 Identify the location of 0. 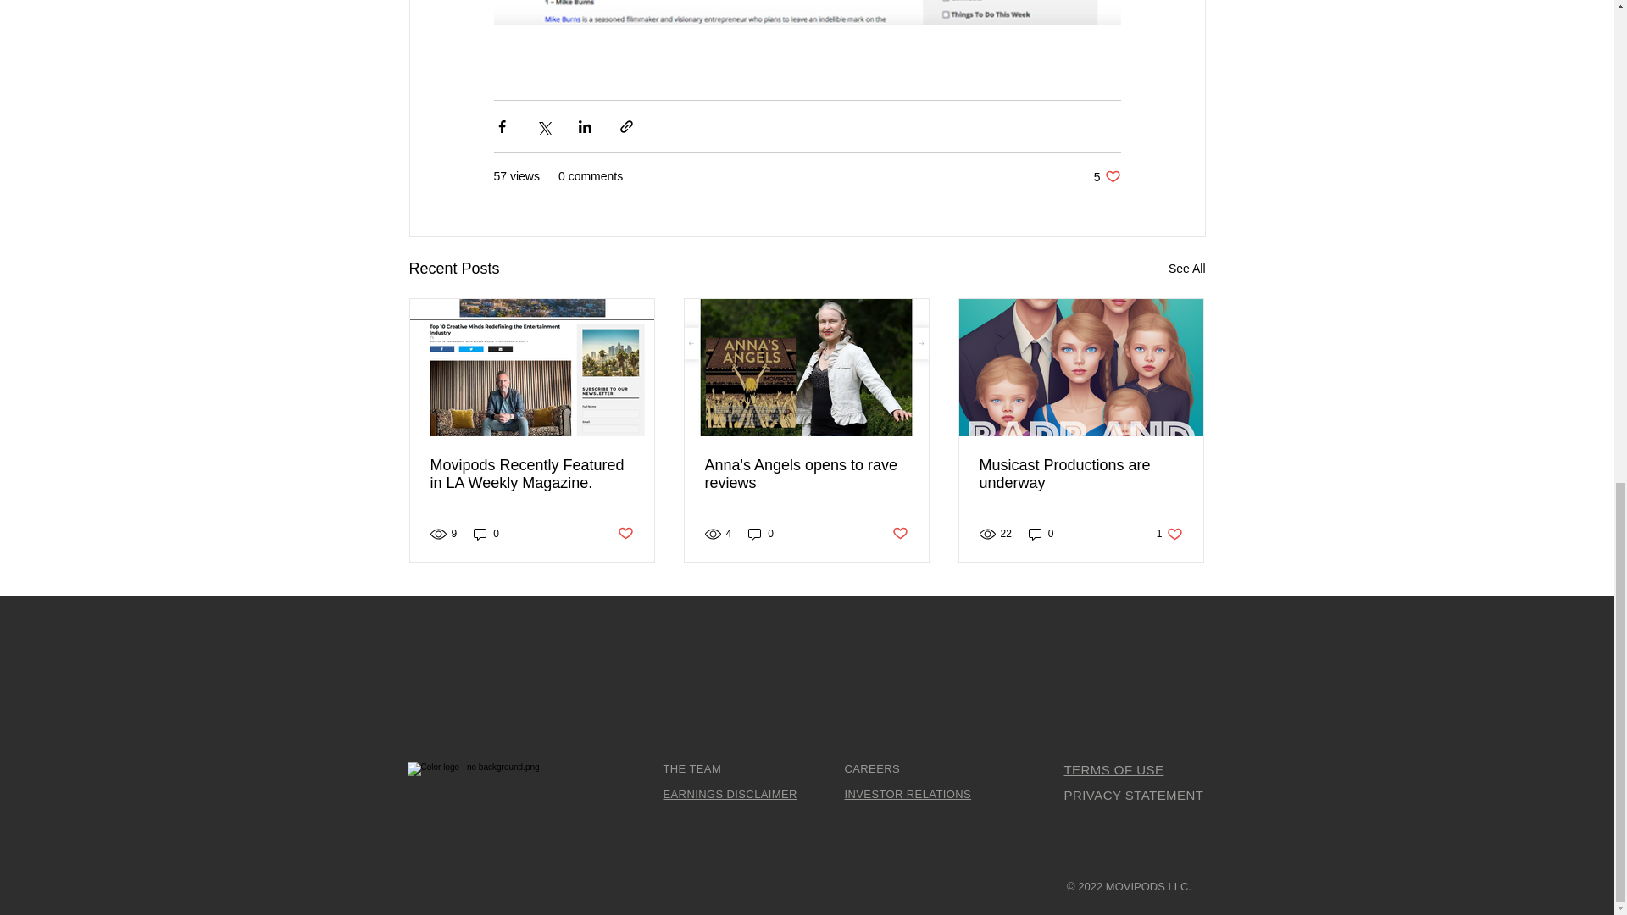
(1169, 534).